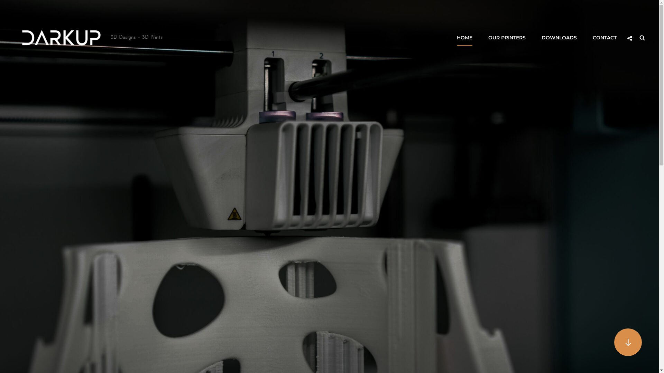 This screenshot has width=664, height=373. I want to click on Search, so click(642, 38).